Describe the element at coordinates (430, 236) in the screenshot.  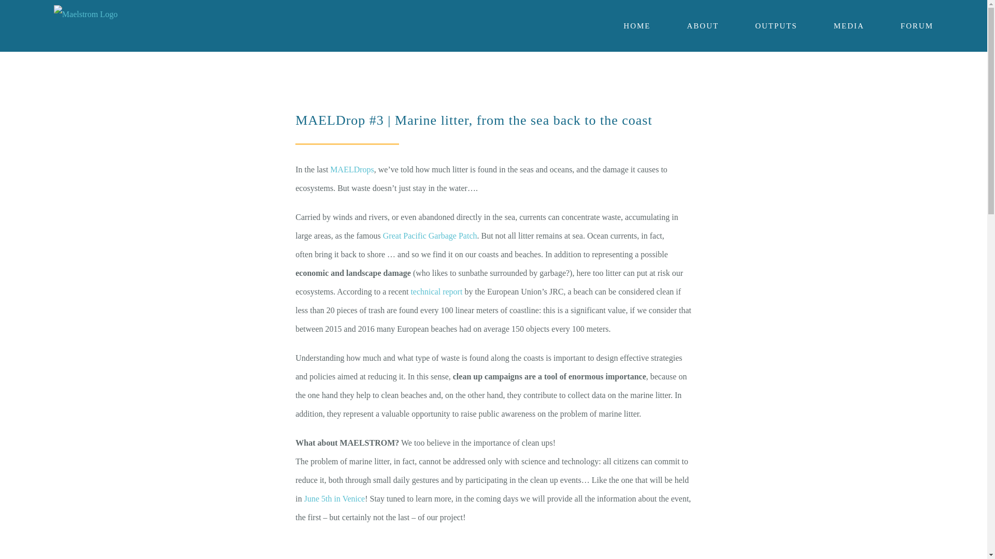
I see `Great Pacific Garbage Patch` at that location.